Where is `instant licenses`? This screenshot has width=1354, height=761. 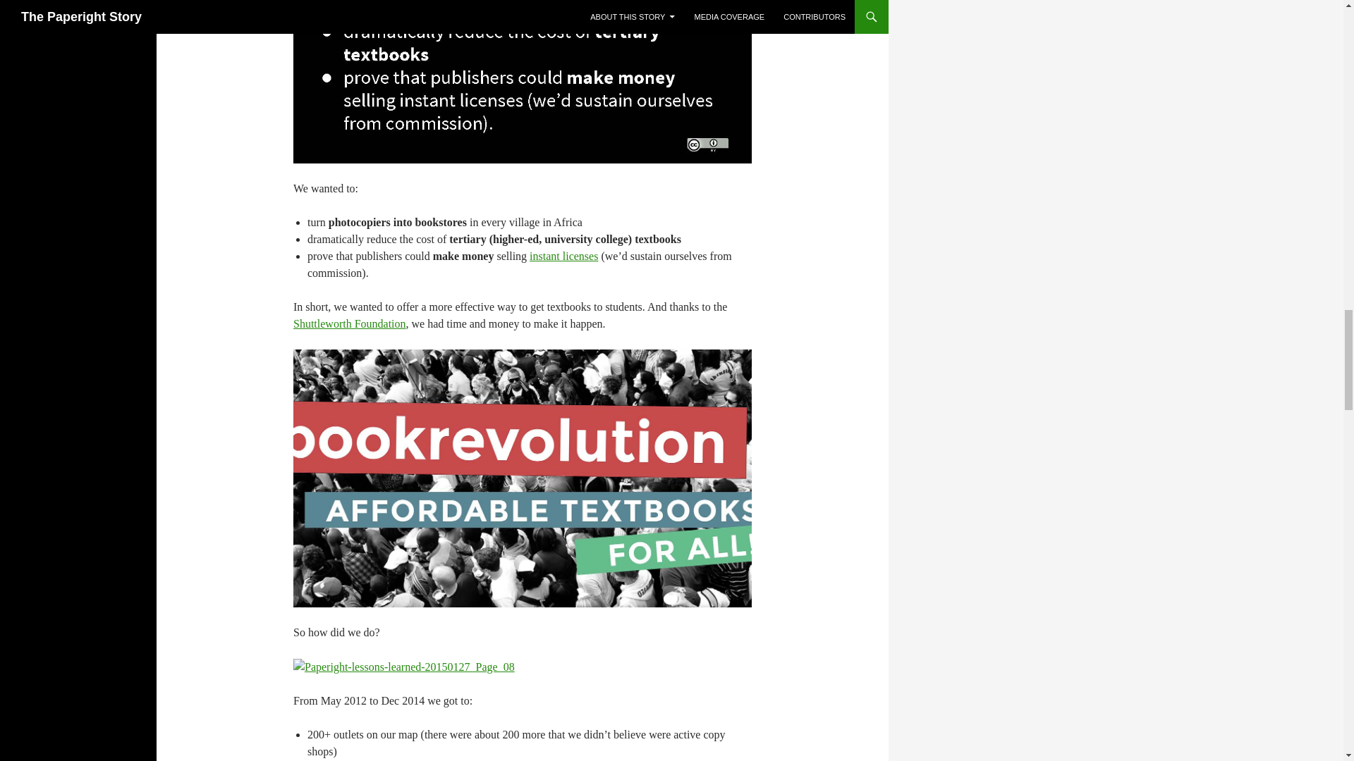
instant licenses is located at coordinates (563, 256).